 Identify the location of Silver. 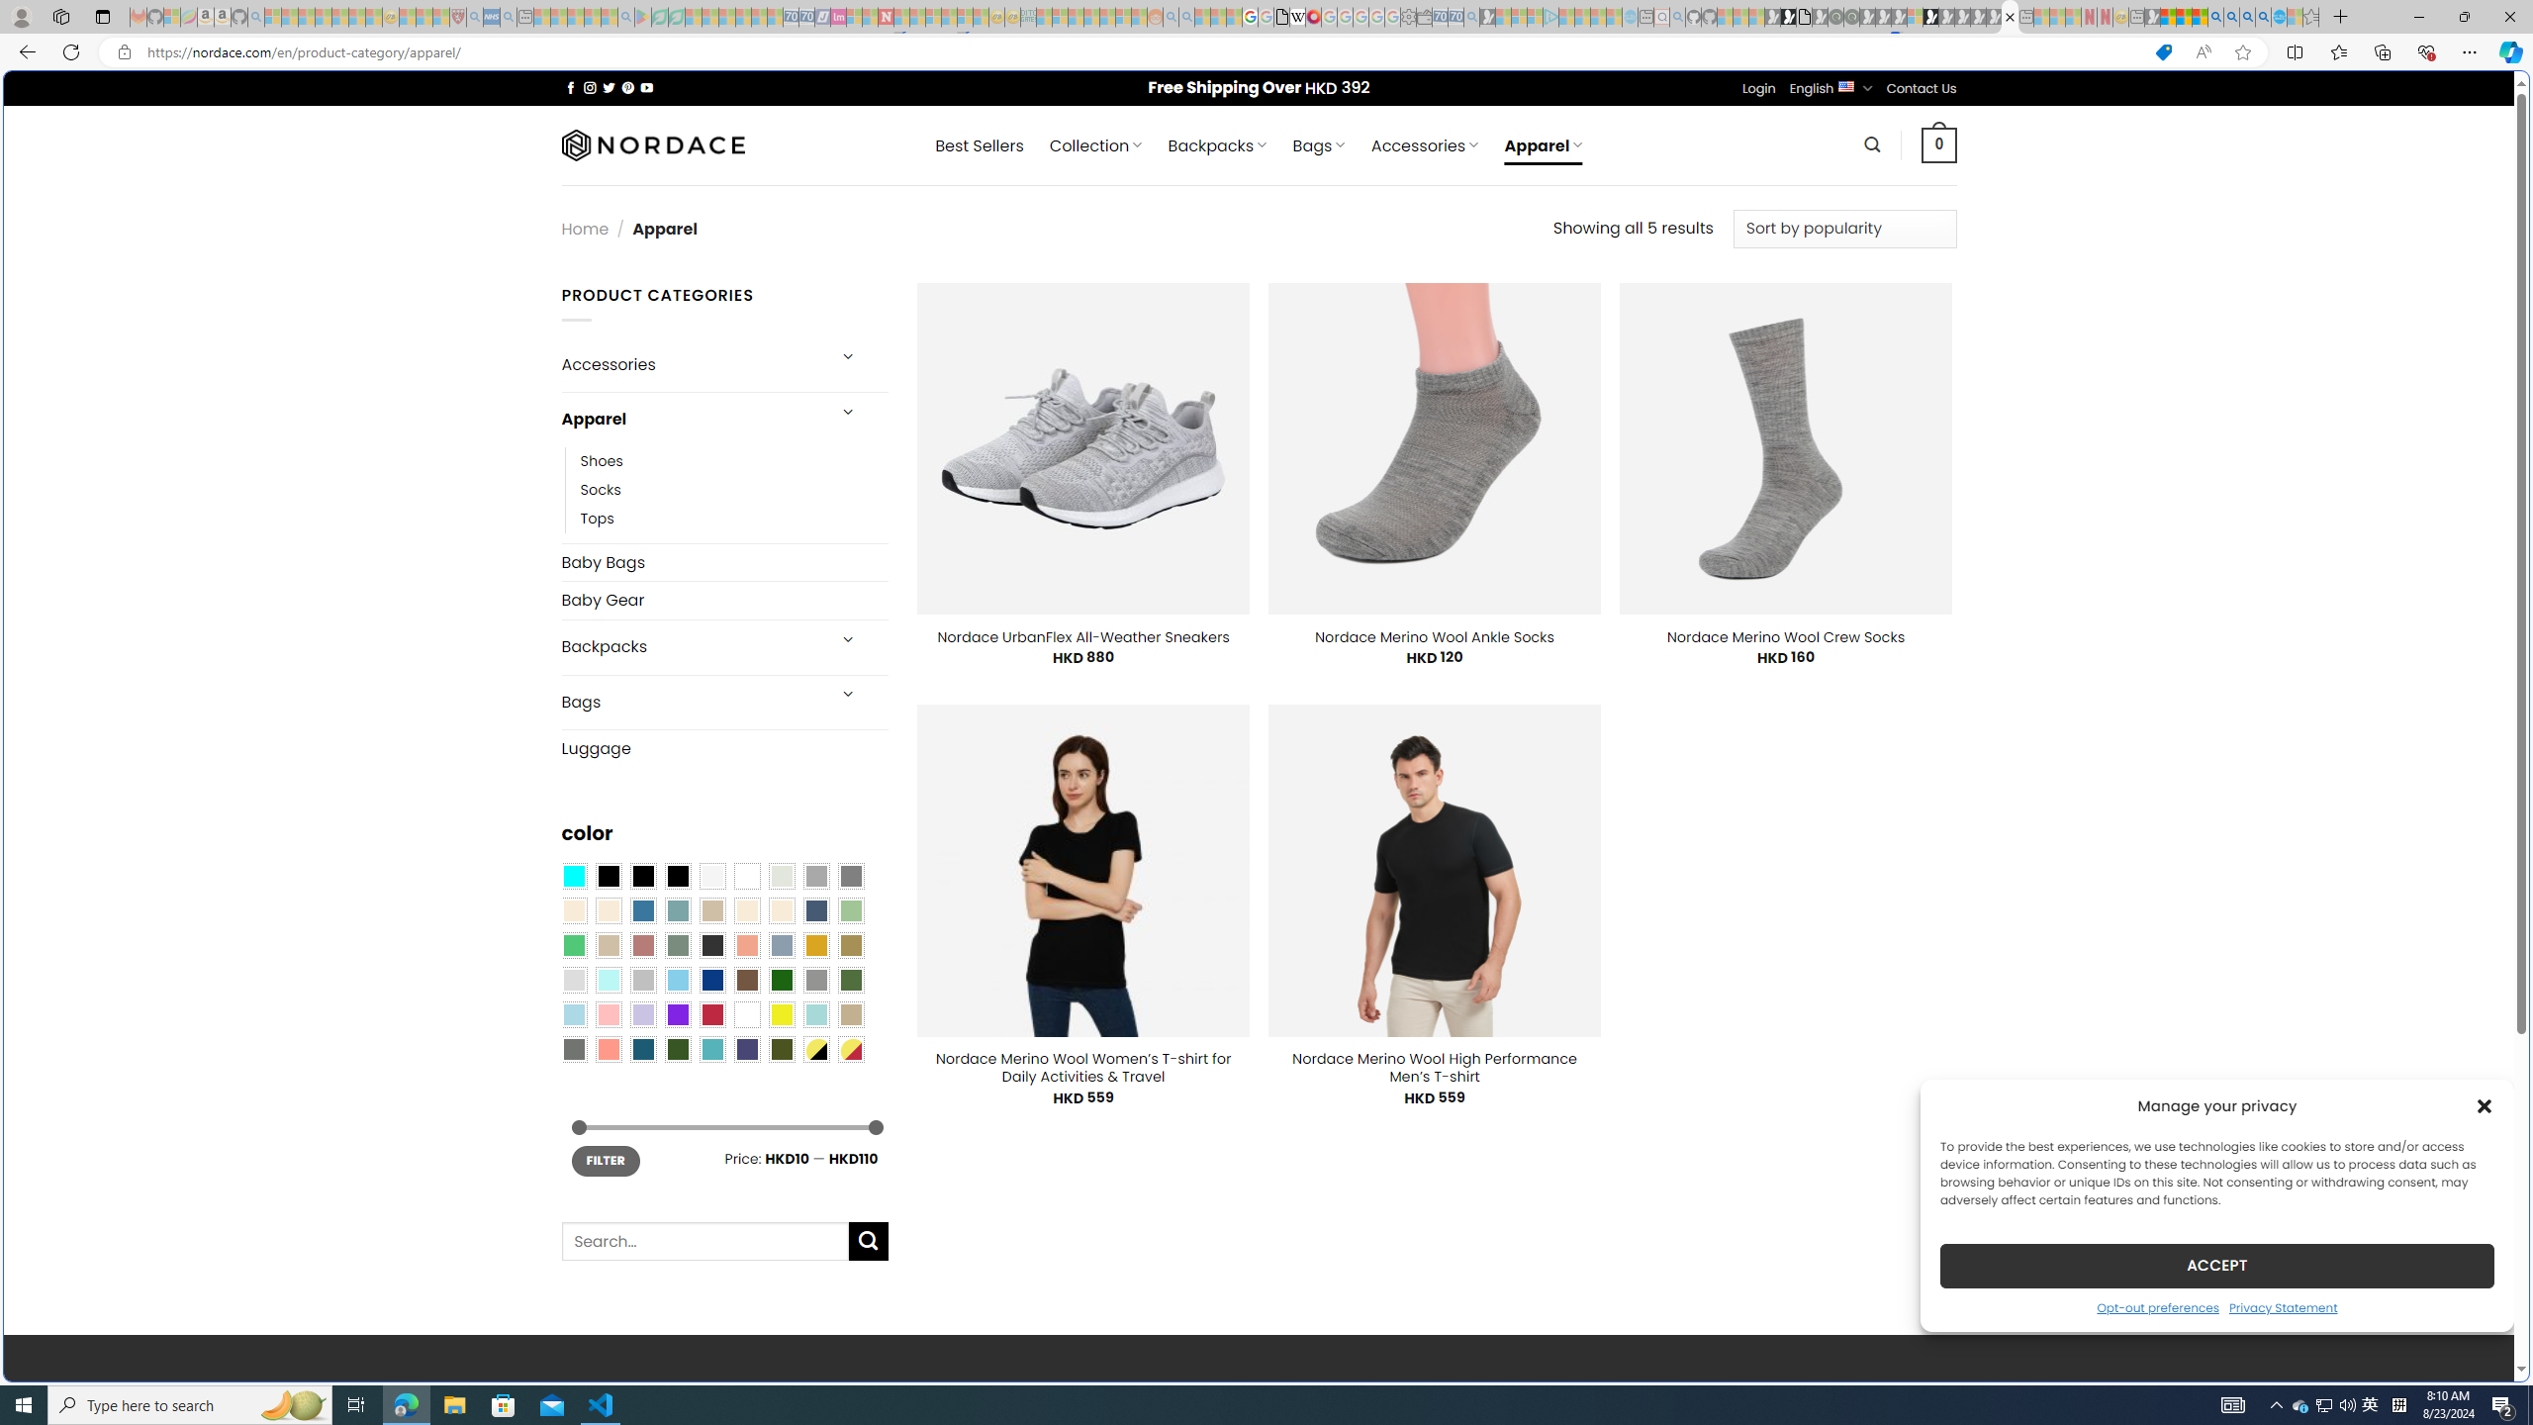
(643, 980).